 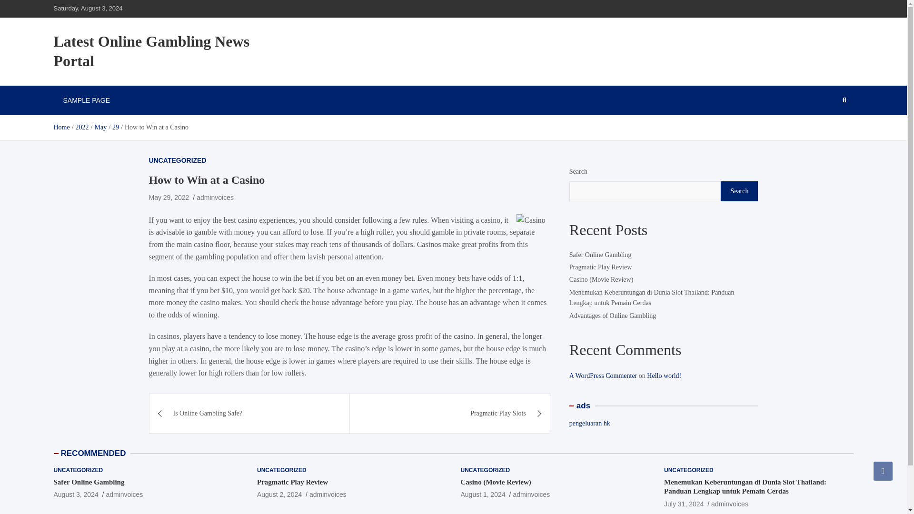 I want to click on How to Win at a Casino, so click(x=169, y=198).